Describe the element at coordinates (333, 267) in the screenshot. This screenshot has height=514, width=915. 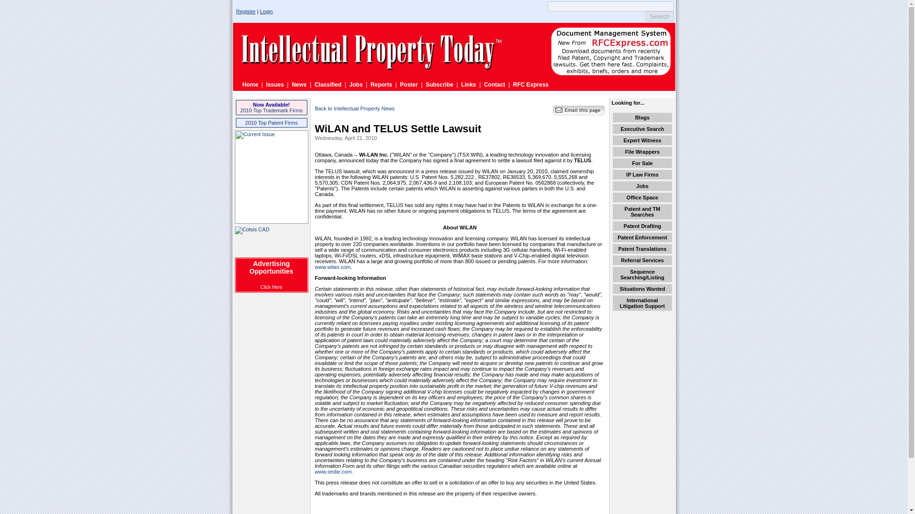
I see `www.wilan.com` at that location.